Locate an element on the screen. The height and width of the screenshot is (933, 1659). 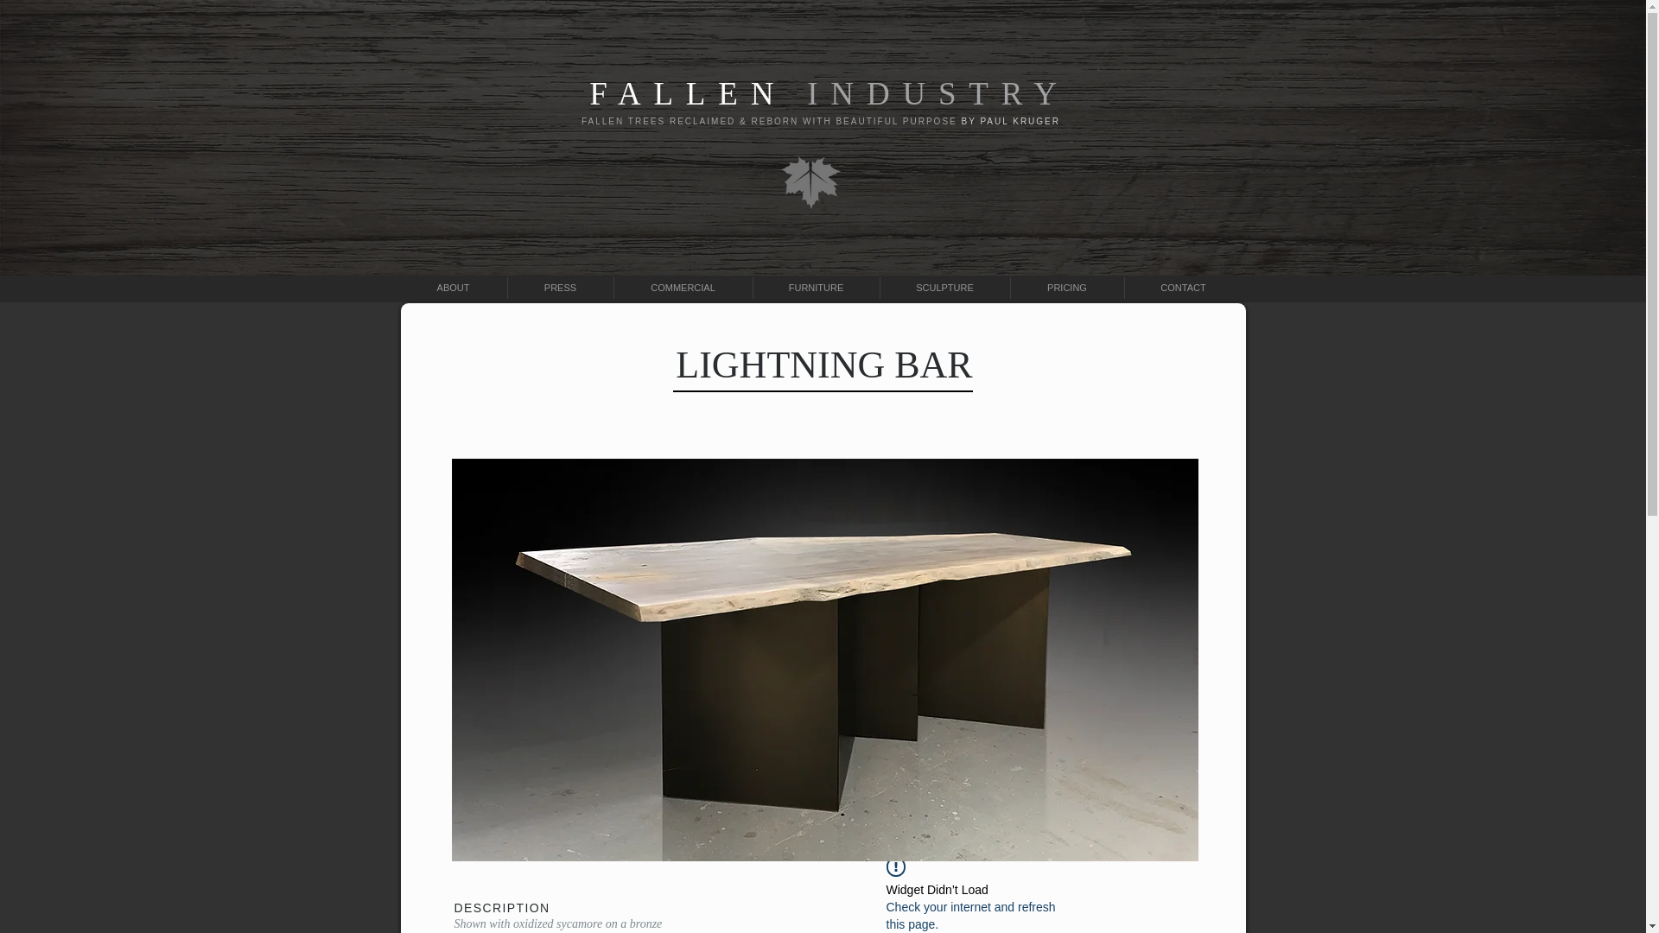
FURNITURE is located at coordinates (816, 287).